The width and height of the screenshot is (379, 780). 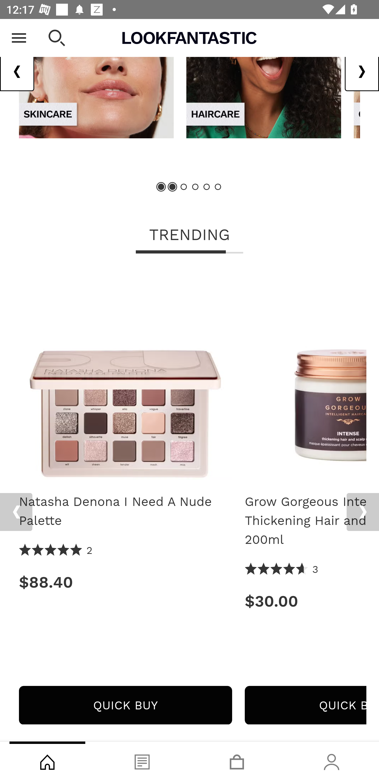 I want to click on Next, so click(x=362, y=72).